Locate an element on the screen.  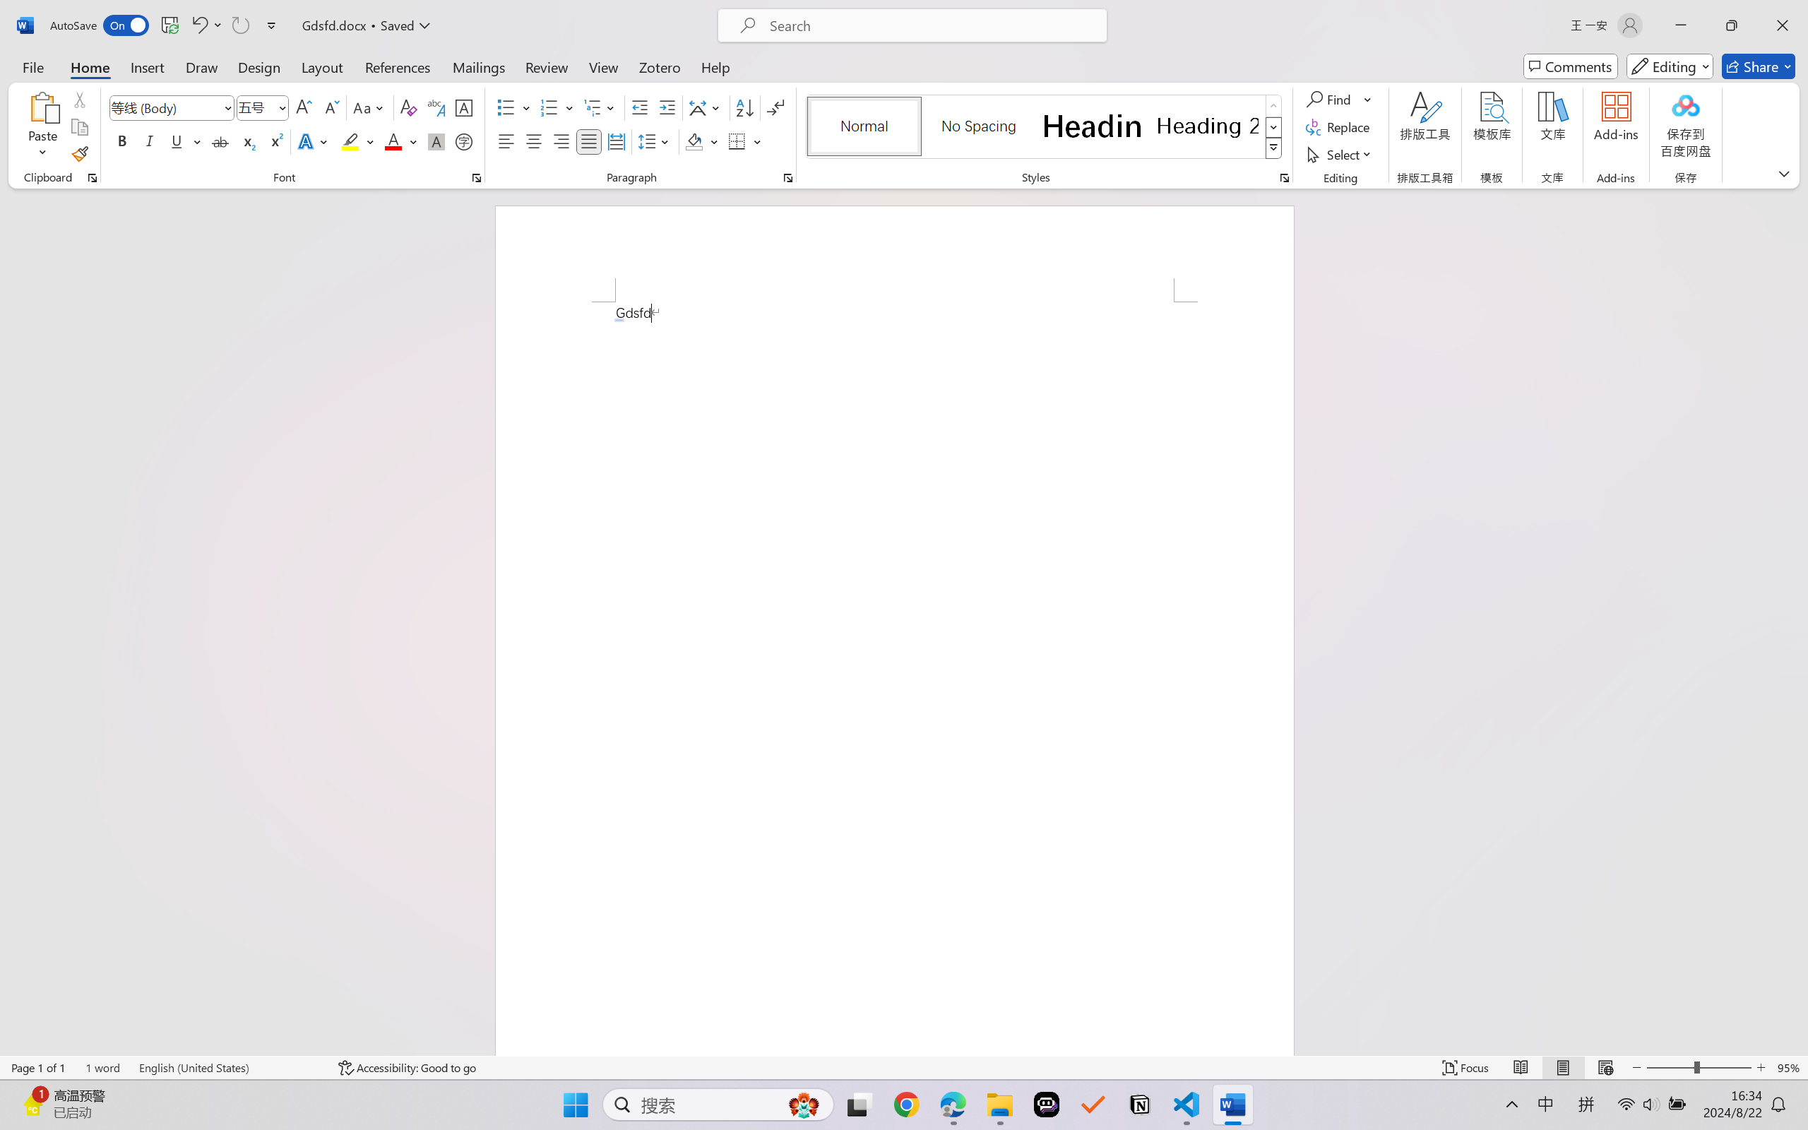
Character Border is located at coordinates (465, 107).